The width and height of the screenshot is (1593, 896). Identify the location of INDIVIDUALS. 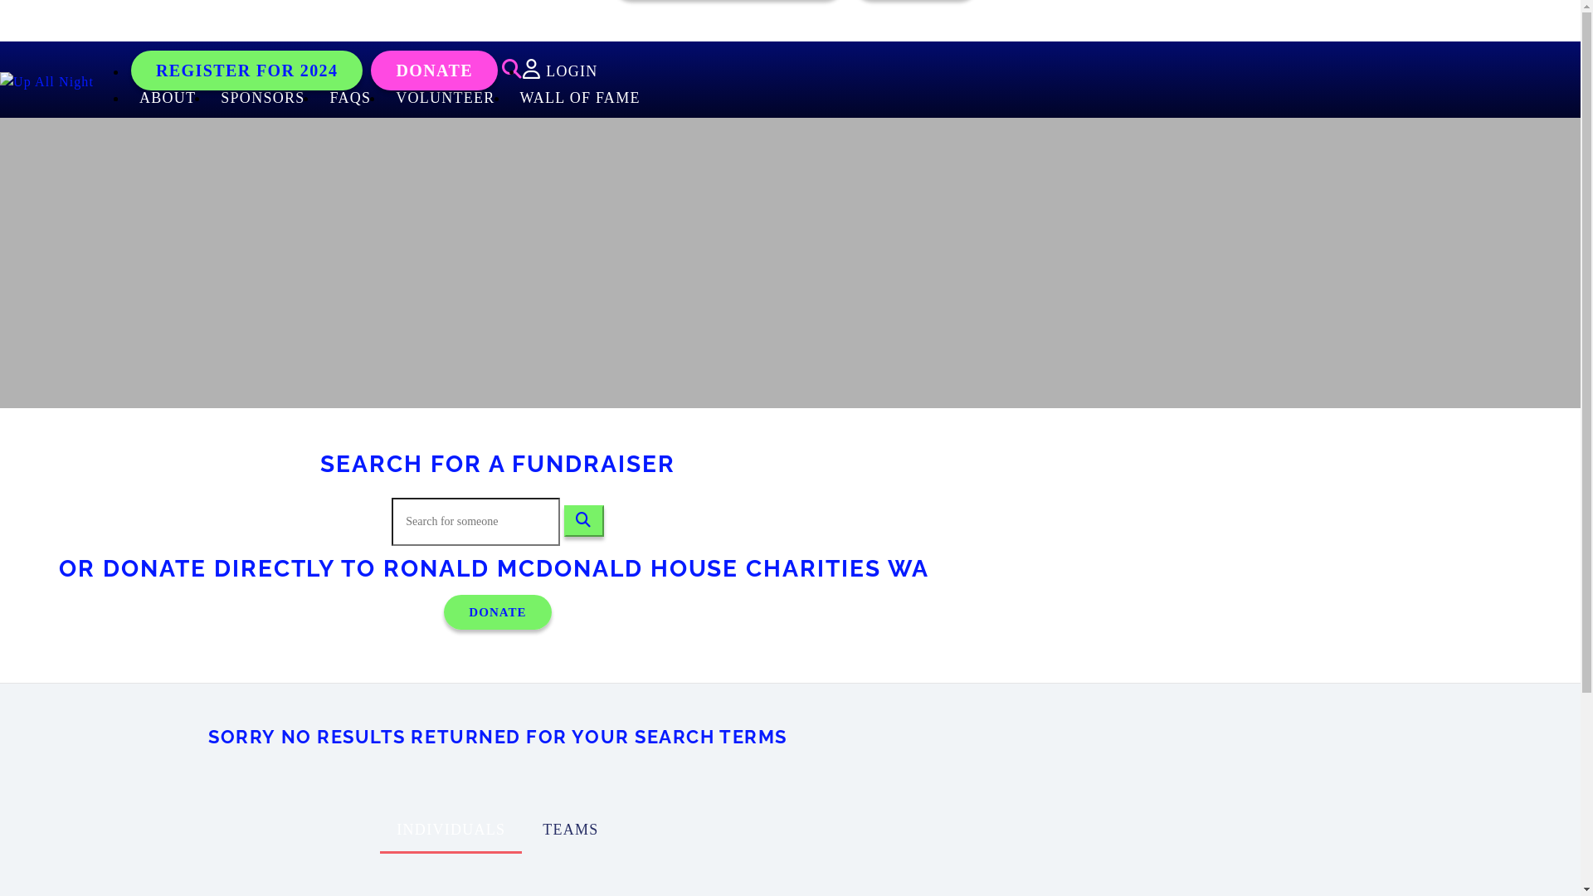
(451, 831).